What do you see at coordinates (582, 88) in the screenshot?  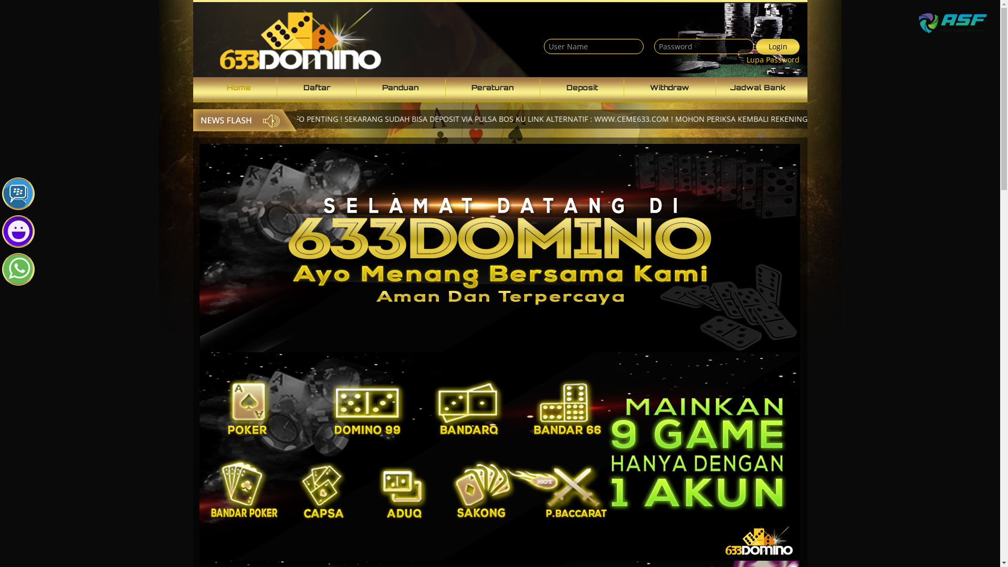 I see `Deposit` at bounding box center [582, 88].